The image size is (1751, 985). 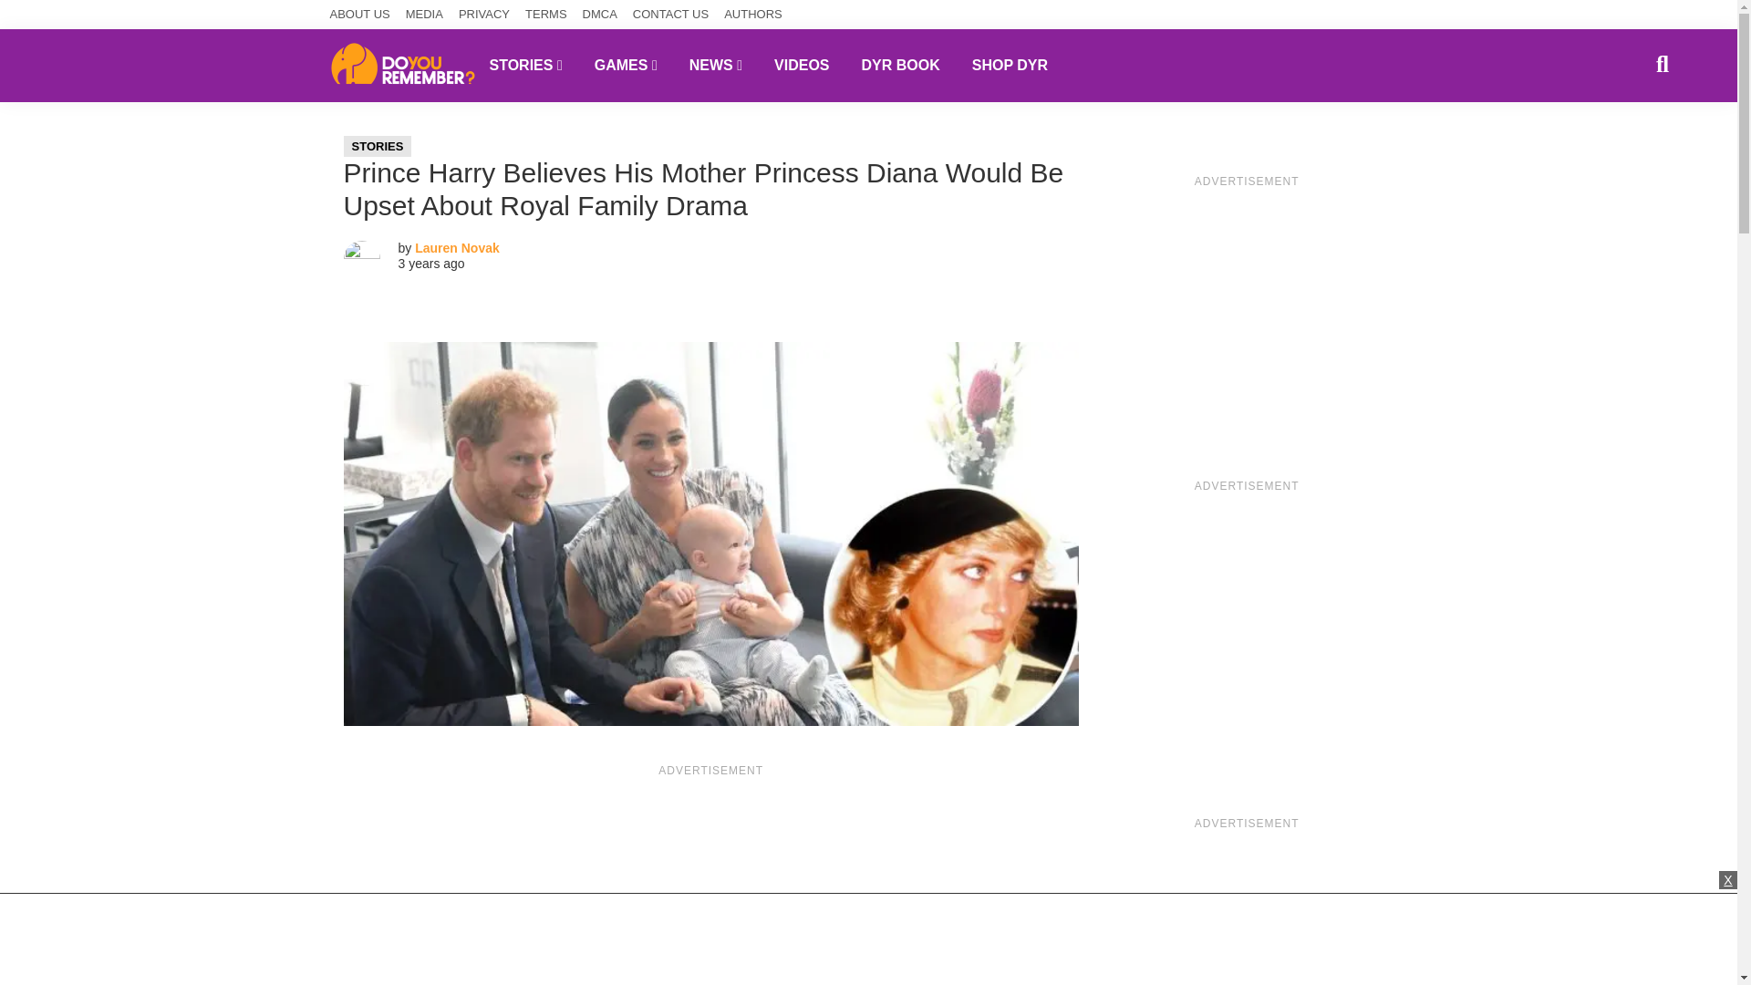 What do you see at coordinates (600, 15) in the screenshot?
I see `DMCA` at bounding box center [600, 15].